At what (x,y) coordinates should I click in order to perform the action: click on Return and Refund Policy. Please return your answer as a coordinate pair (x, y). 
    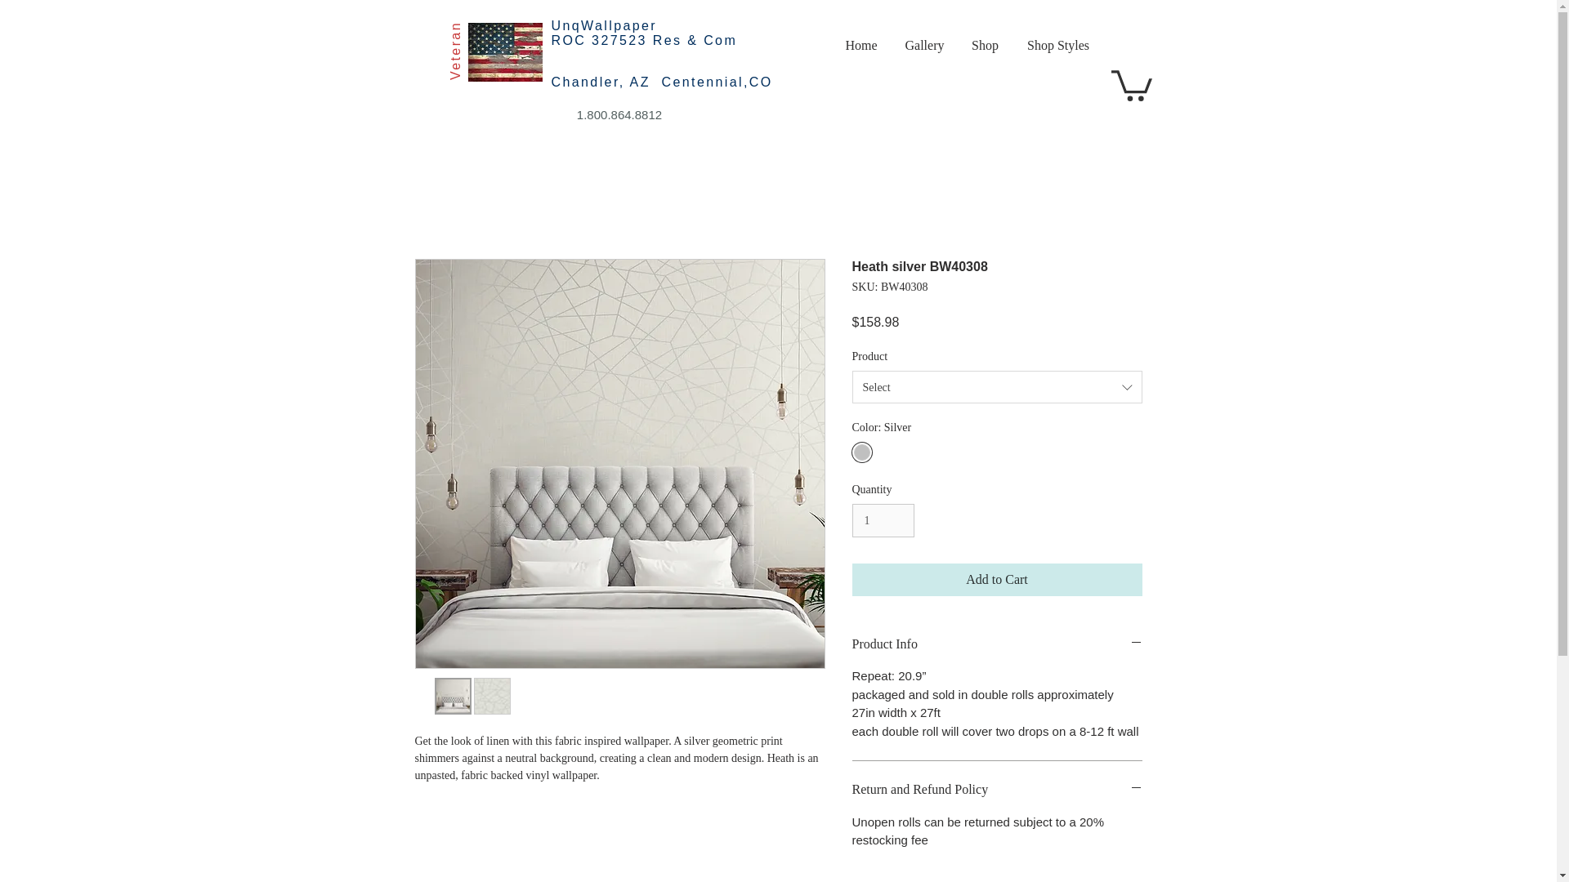
    Looking at the image, I should click on (997, 789).